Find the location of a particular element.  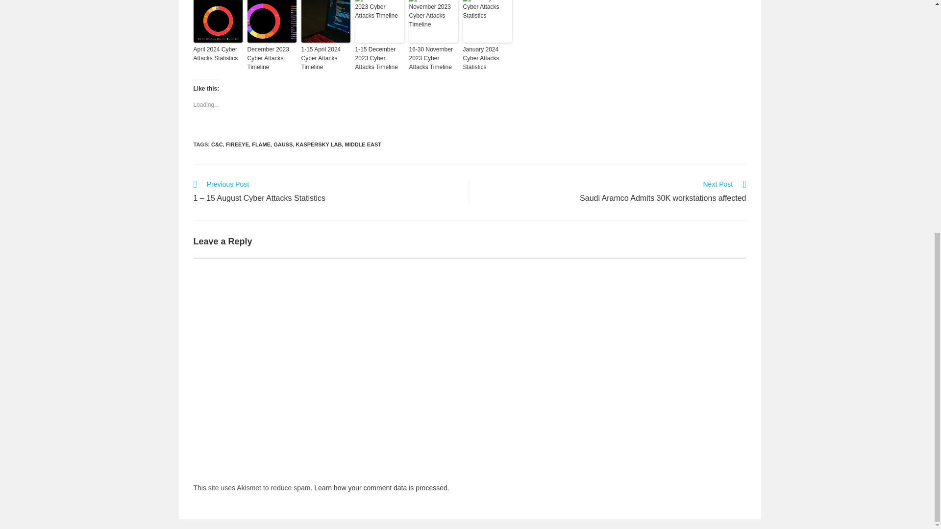

December 2023 Cyber Attacks Timeline is located at coordinates (272, 58).